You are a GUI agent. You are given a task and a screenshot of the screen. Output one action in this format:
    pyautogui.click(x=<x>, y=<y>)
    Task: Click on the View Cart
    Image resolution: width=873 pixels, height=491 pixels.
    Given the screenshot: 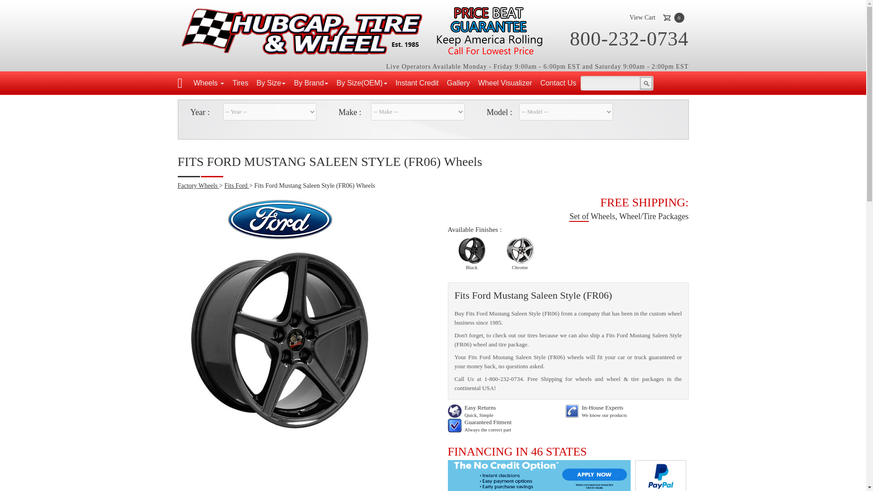 What is the action you would take?
    pyautogui.click(x=642, y=17)
    